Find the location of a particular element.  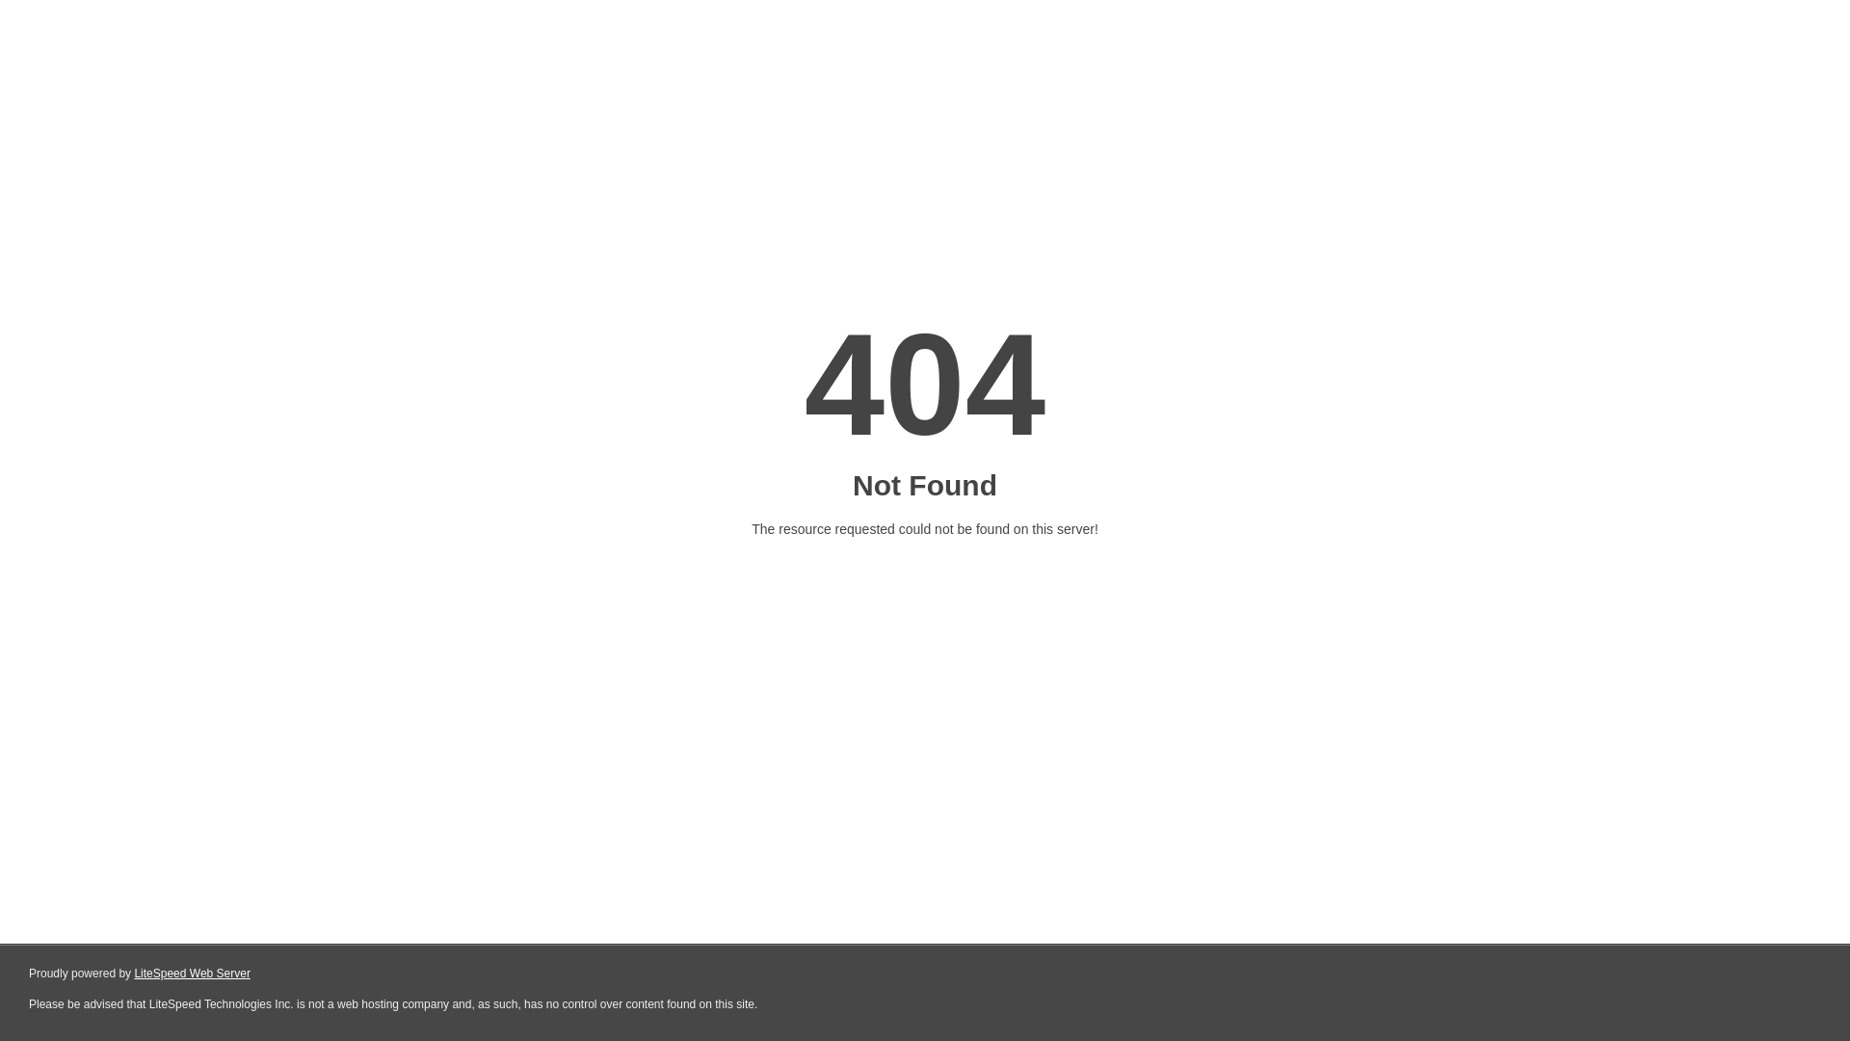

LiteSpeed Web Server is located at coordinates (193, 974).